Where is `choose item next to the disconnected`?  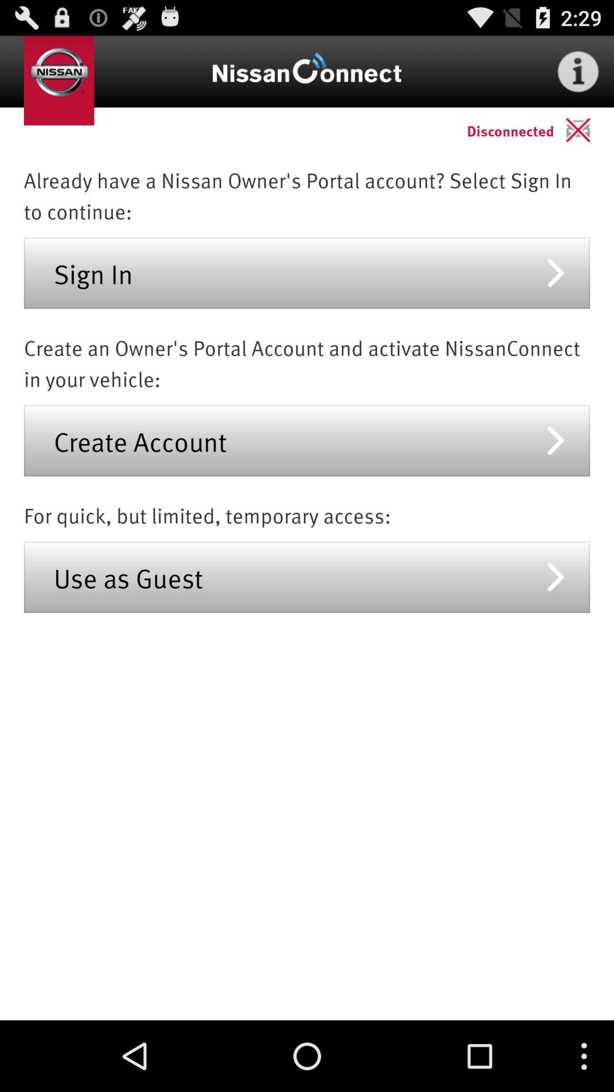 choose item next to the disconnected is located at coordinates (590, 130).